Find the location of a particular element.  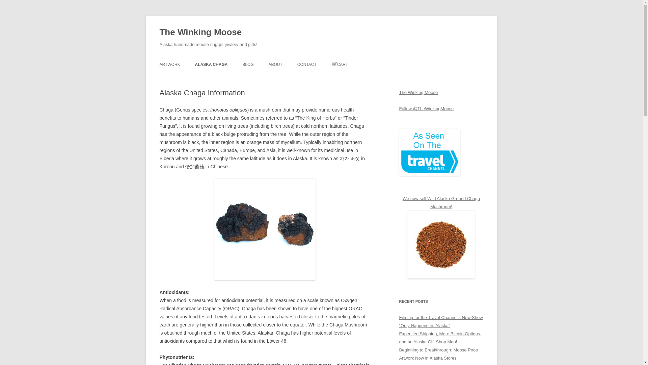

ALASKA CHAGA is located at coordinates (211, 64).